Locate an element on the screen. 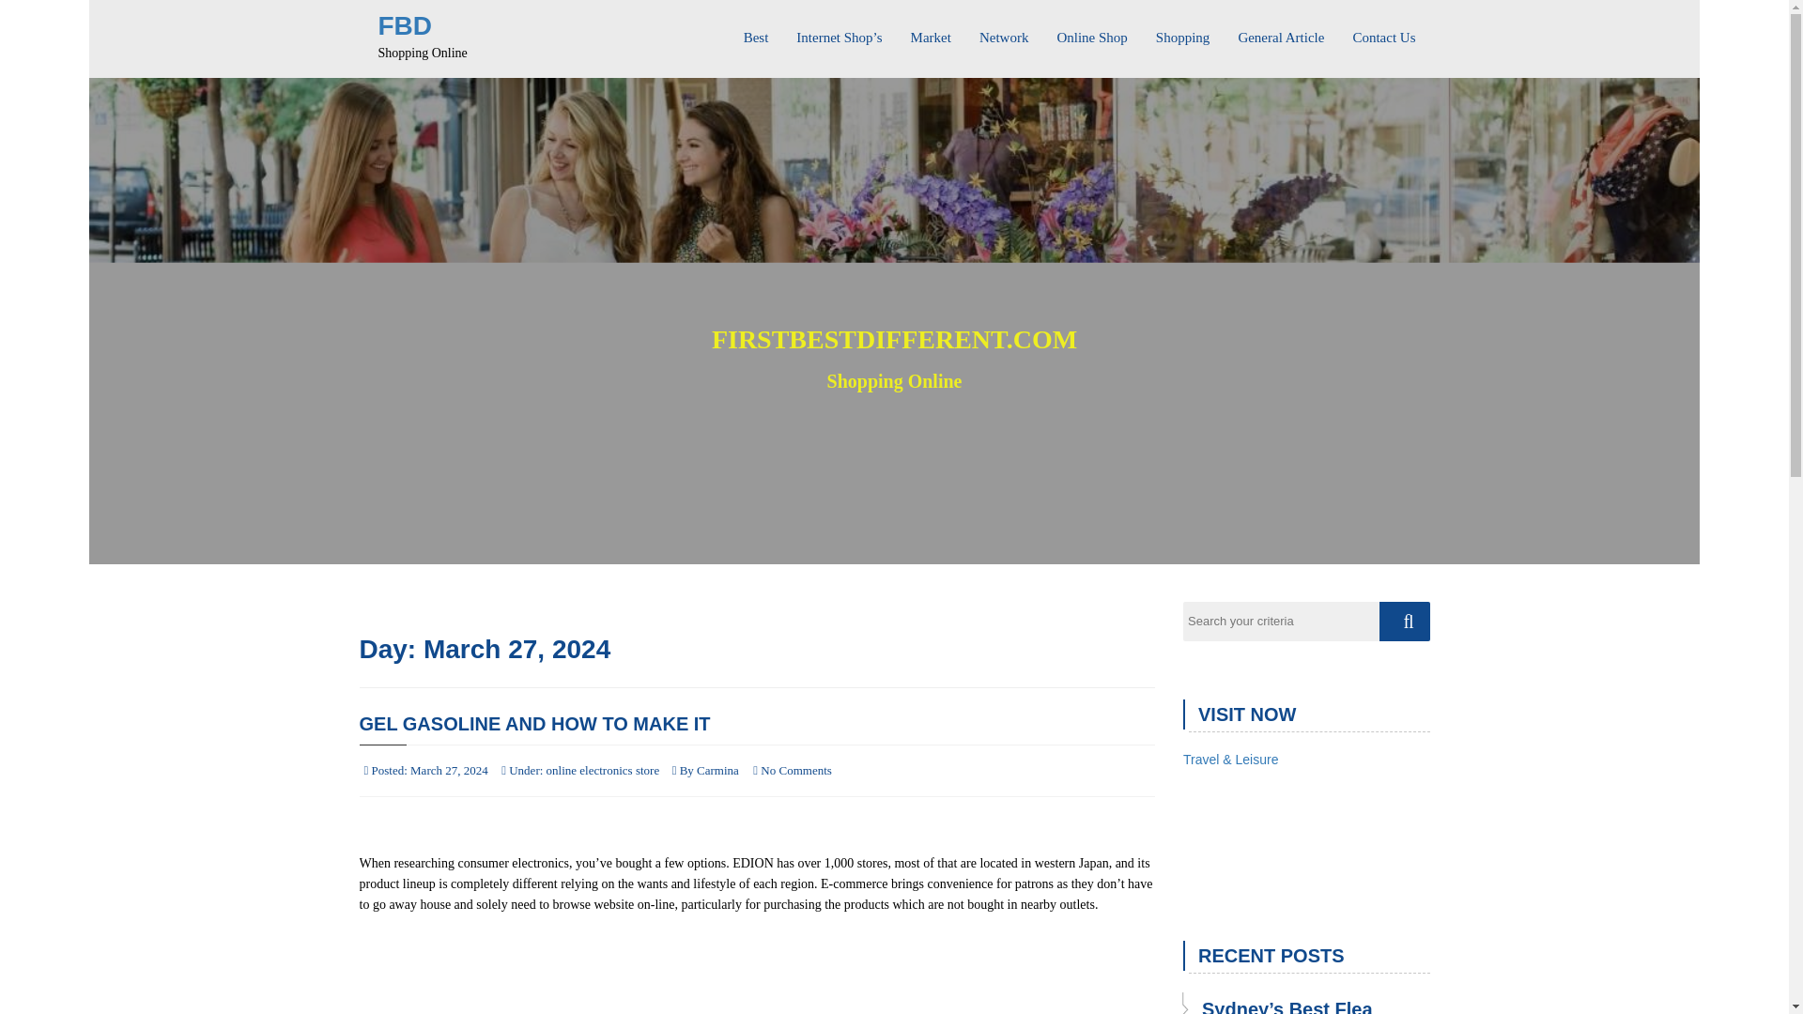  Network is located at coordinates (1004, 30).